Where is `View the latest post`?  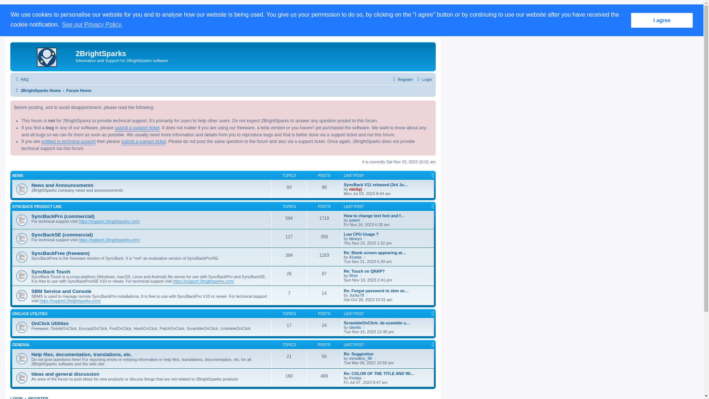
View the latest post is located at coordinates (362, 276).